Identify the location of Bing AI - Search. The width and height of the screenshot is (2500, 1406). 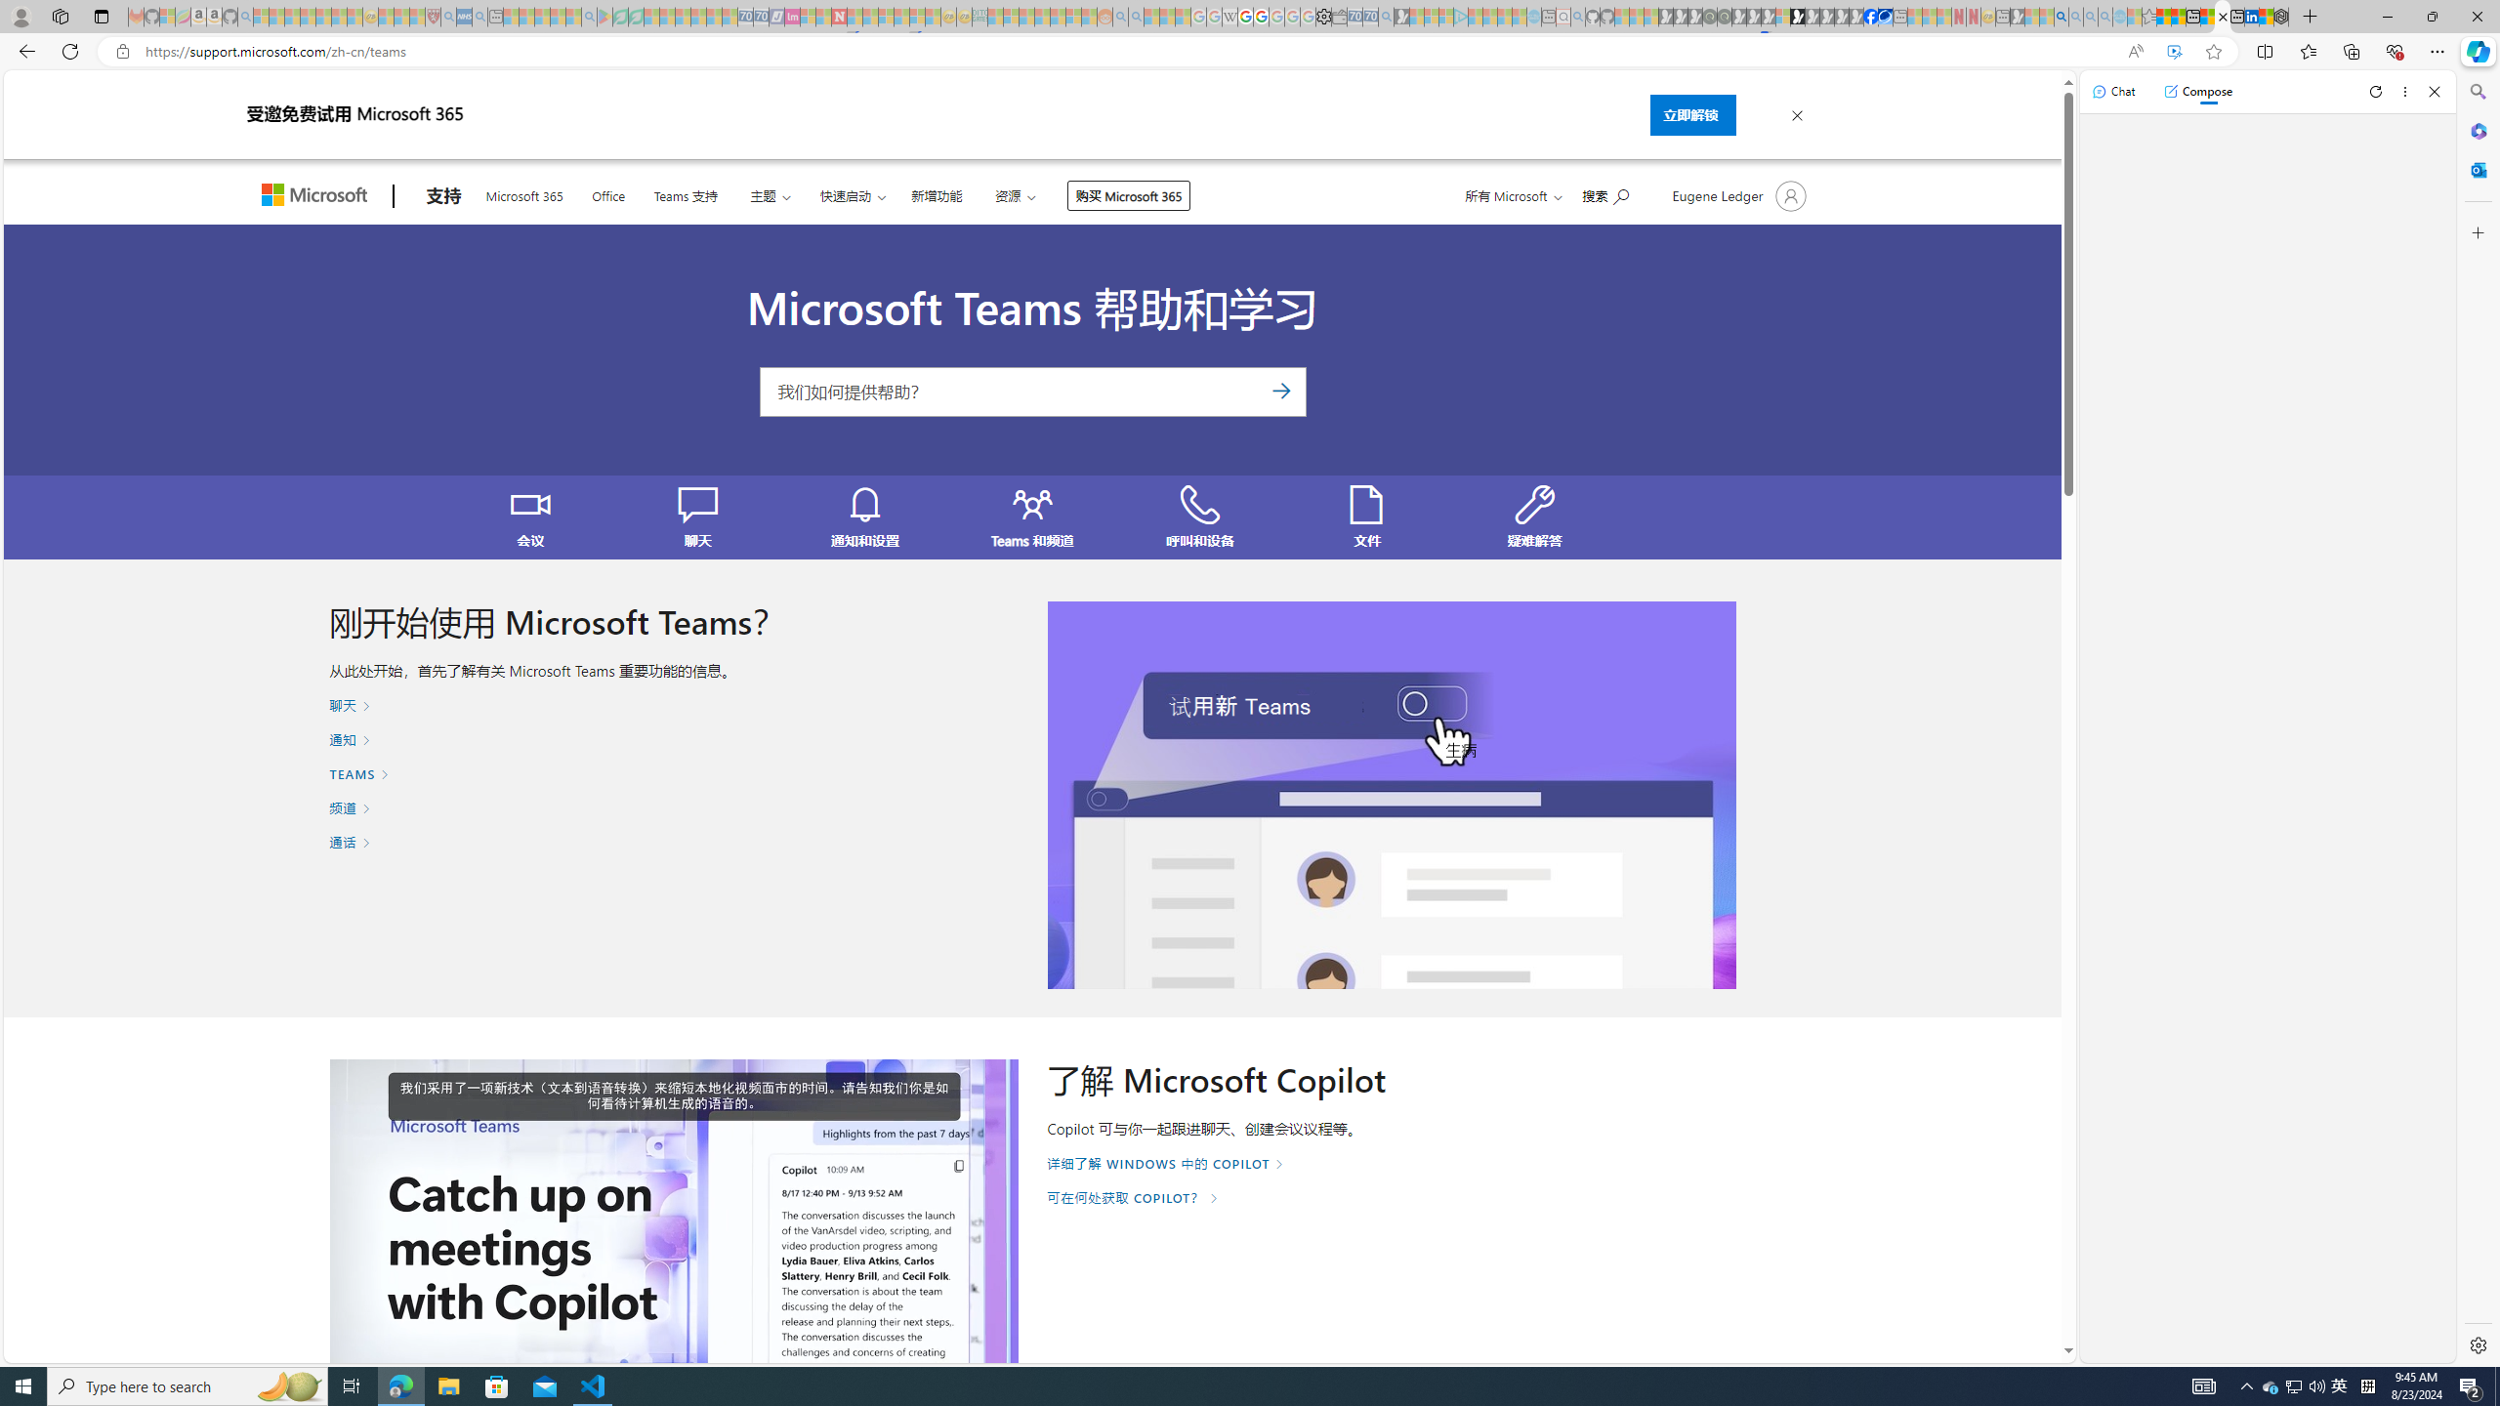
(2061, 17).